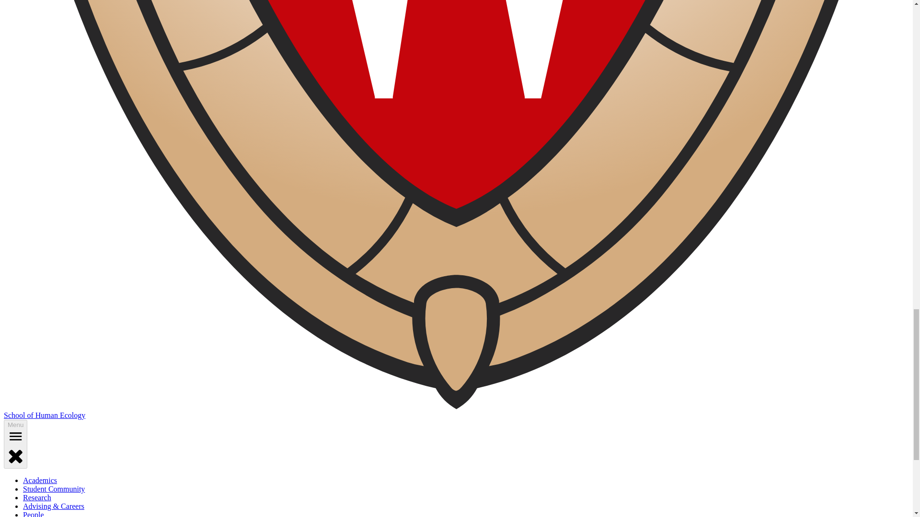 The height and width of the screenshot is (517, 920). What do you see at coordinates (44, 415) in the screenshot?
I see `School of Human Ecology` at bounding box center [44, 415].